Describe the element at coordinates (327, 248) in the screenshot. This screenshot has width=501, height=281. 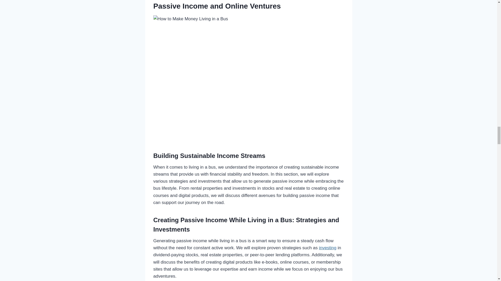
I see `investing` at that location.